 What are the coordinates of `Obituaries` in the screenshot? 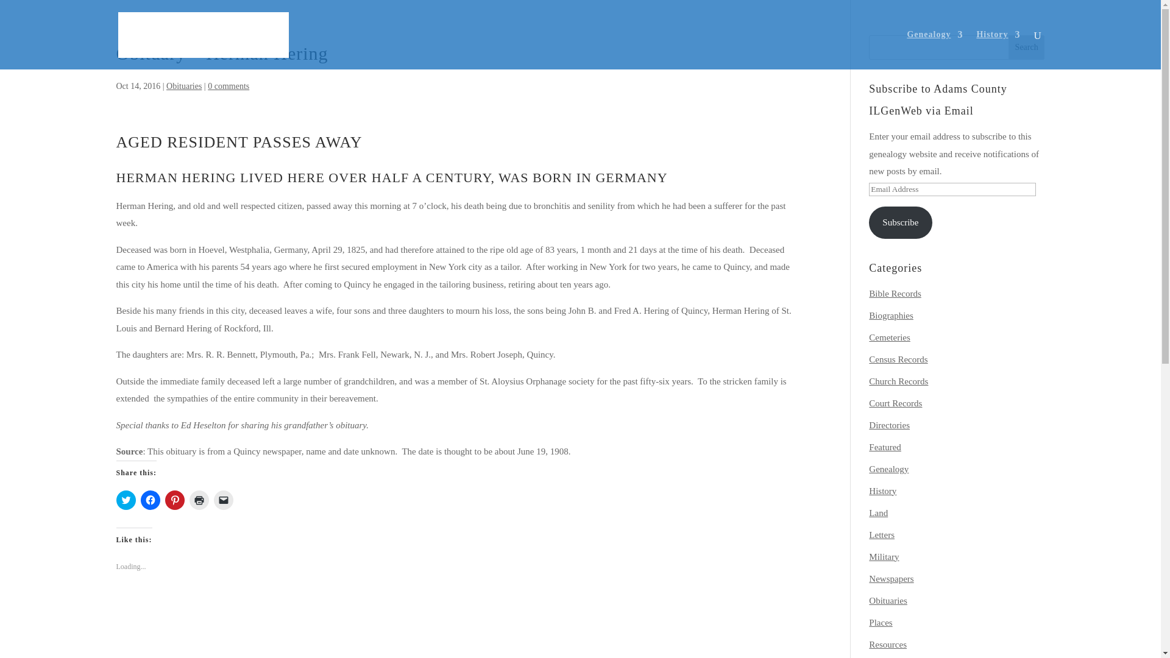 It's located at (183, 86).